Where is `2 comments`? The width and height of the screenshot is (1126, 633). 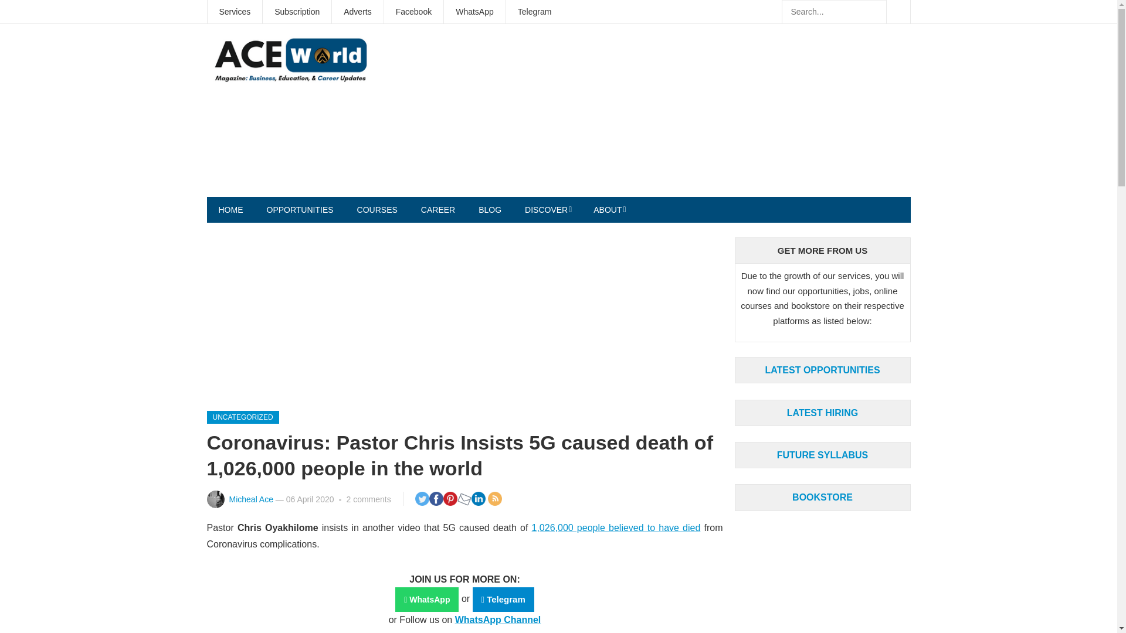 2 comments is located at coordinates (368, 499).